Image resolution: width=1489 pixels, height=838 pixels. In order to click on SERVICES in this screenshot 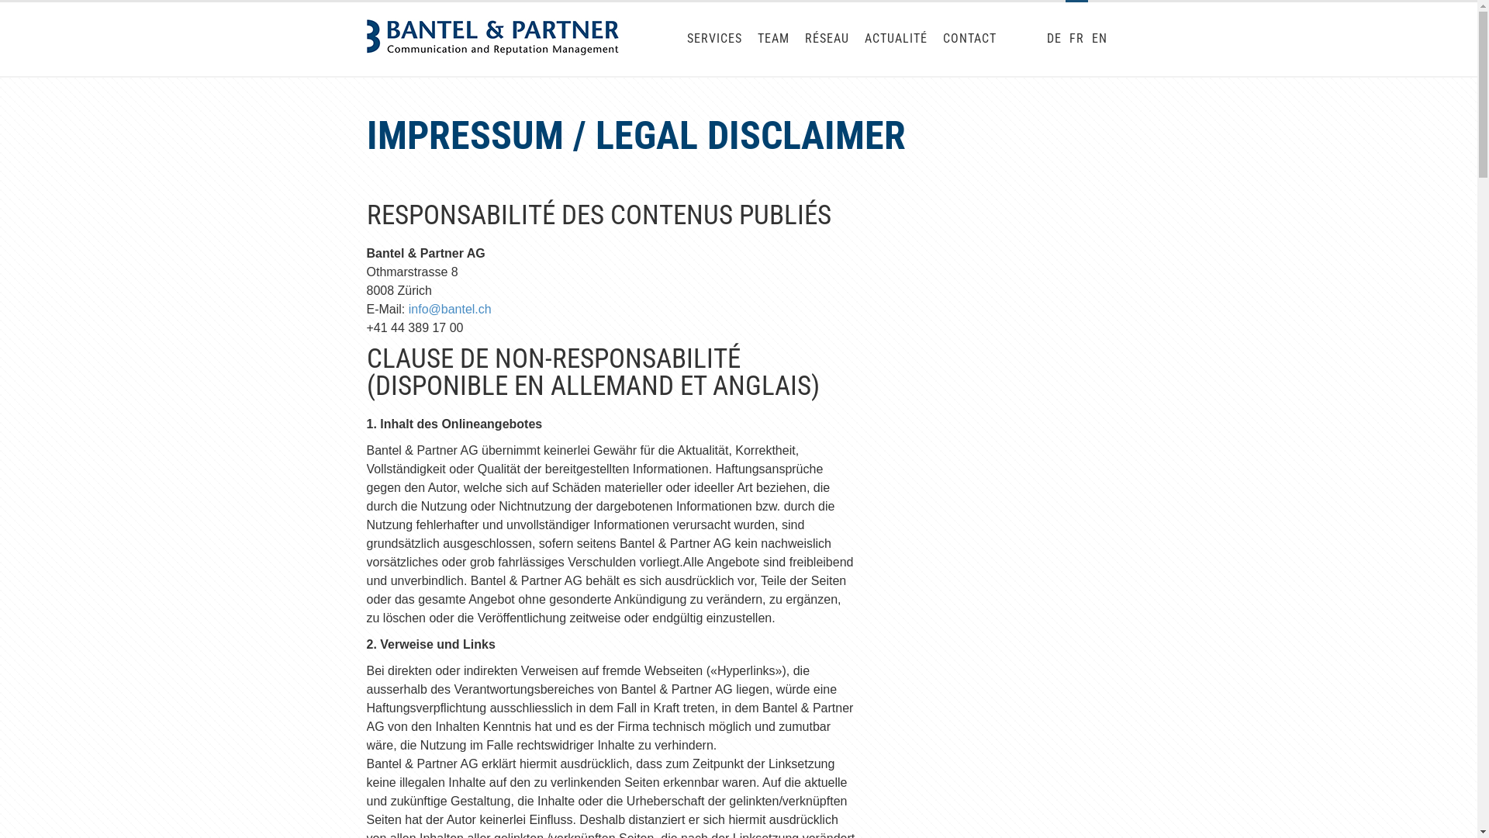, I will do `click(715, 39)`.